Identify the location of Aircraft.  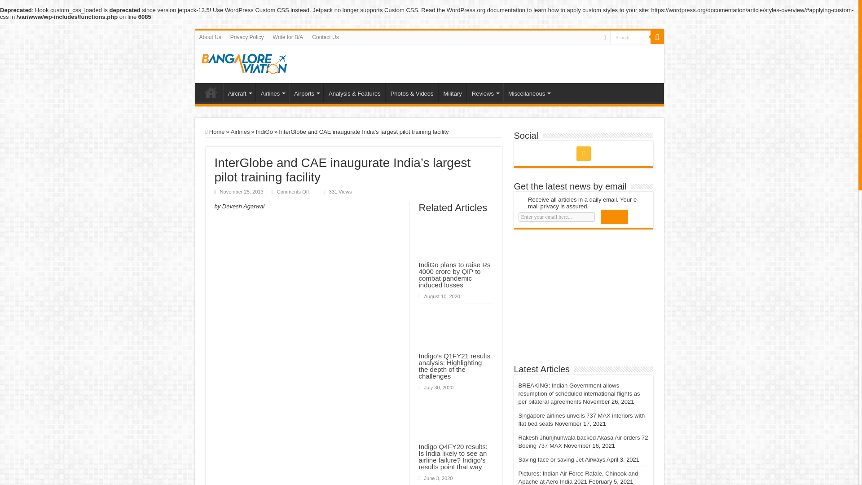
(239, 92).